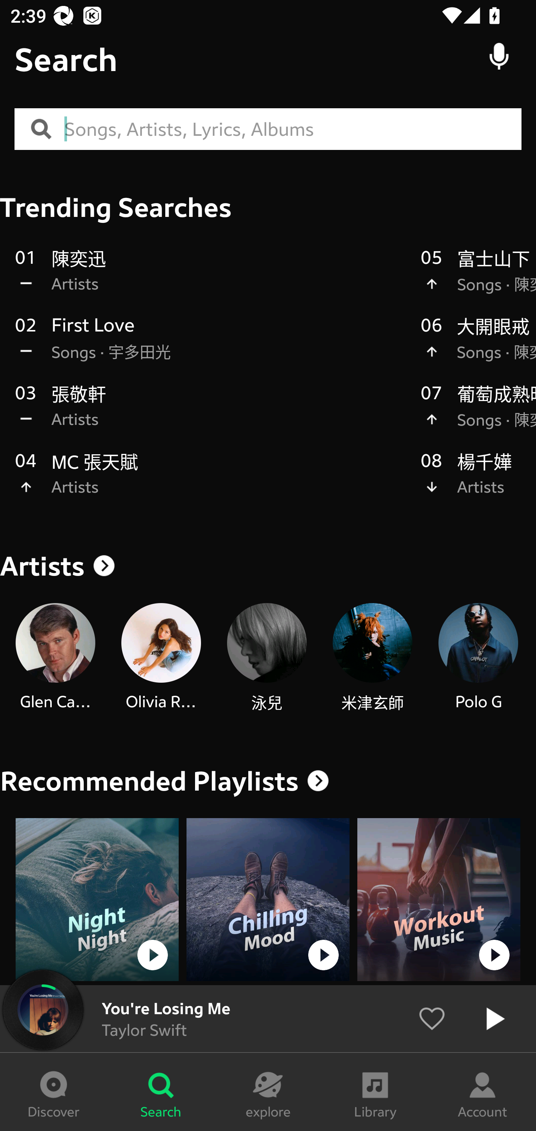 Image resolution: width=536 pixels, height=1131 pixels. Describe the element at coordinates (210, 414) in the screenshot. I see `03 張敬軒 Artists` at that location.